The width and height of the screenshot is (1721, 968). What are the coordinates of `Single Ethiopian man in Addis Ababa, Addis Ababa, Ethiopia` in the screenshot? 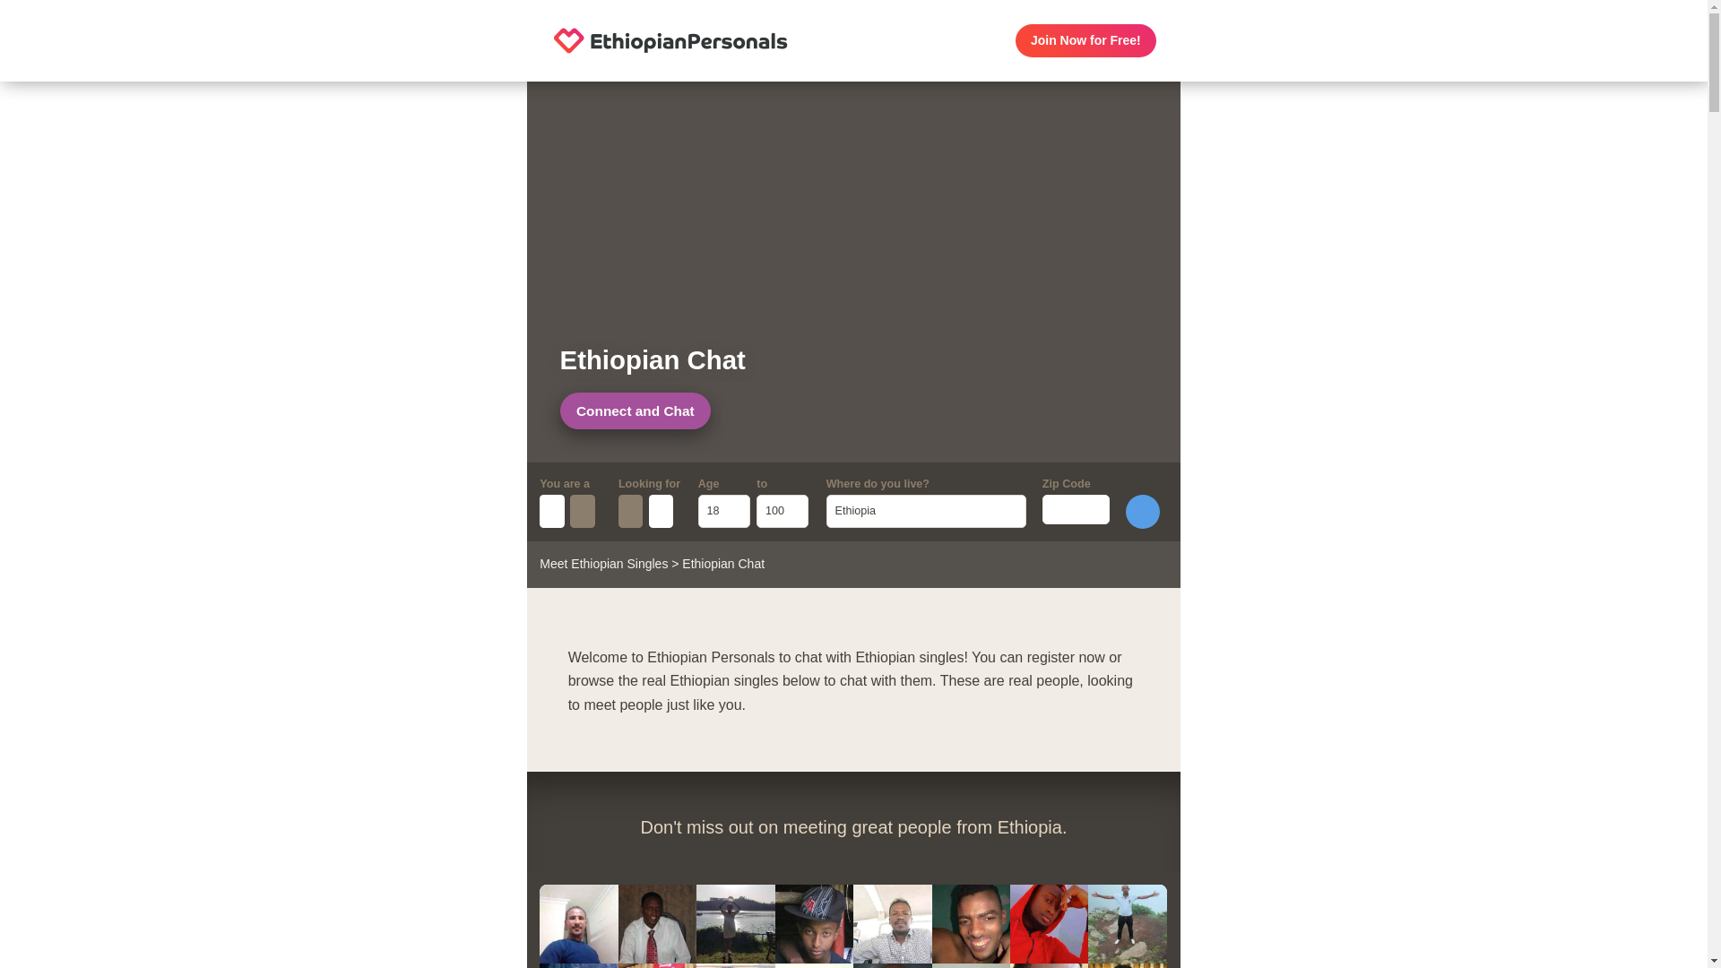 It's located at (579, 965).